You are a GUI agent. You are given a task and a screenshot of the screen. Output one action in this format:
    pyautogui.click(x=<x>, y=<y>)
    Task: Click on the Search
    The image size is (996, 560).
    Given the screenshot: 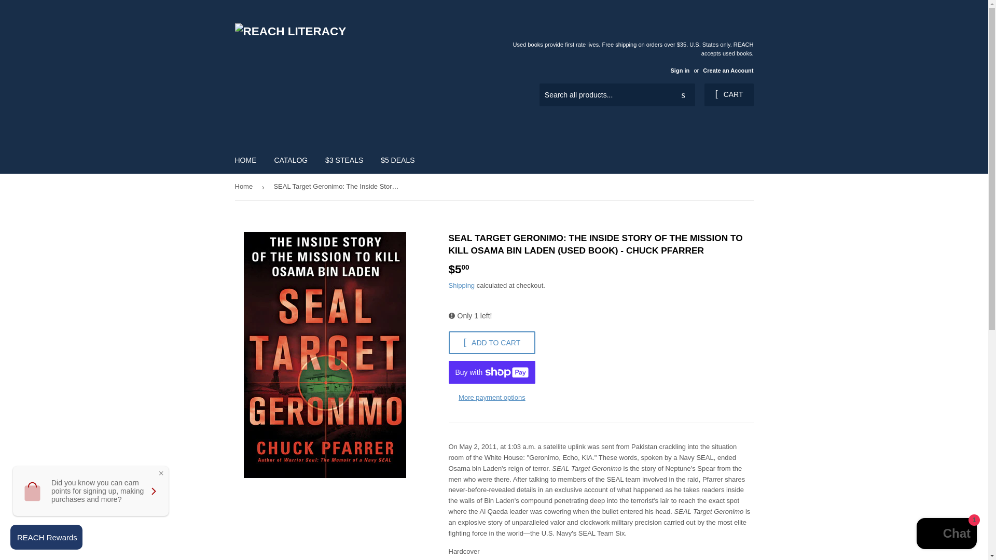 What is the action you would take?
    pyautogui.click(x=683, y=95)
    